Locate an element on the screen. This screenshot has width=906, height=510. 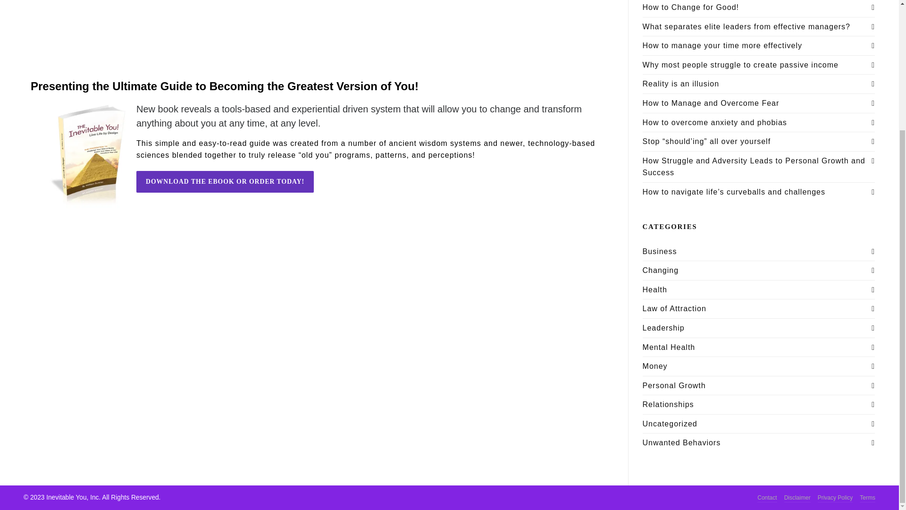
Personal Growth is located at coordinates (674, 385).